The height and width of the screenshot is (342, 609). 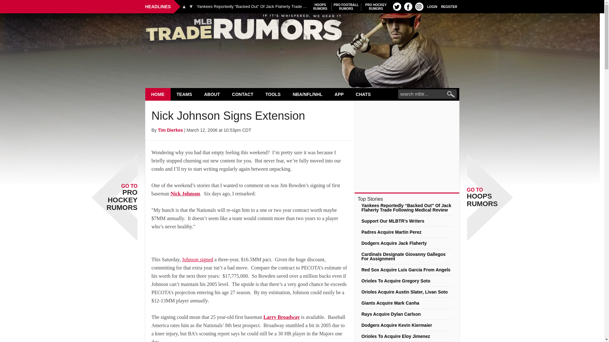 What do you see at coordinates (184, 6) in the screenshot?
I see `Search` at bounding box center [184, 6].